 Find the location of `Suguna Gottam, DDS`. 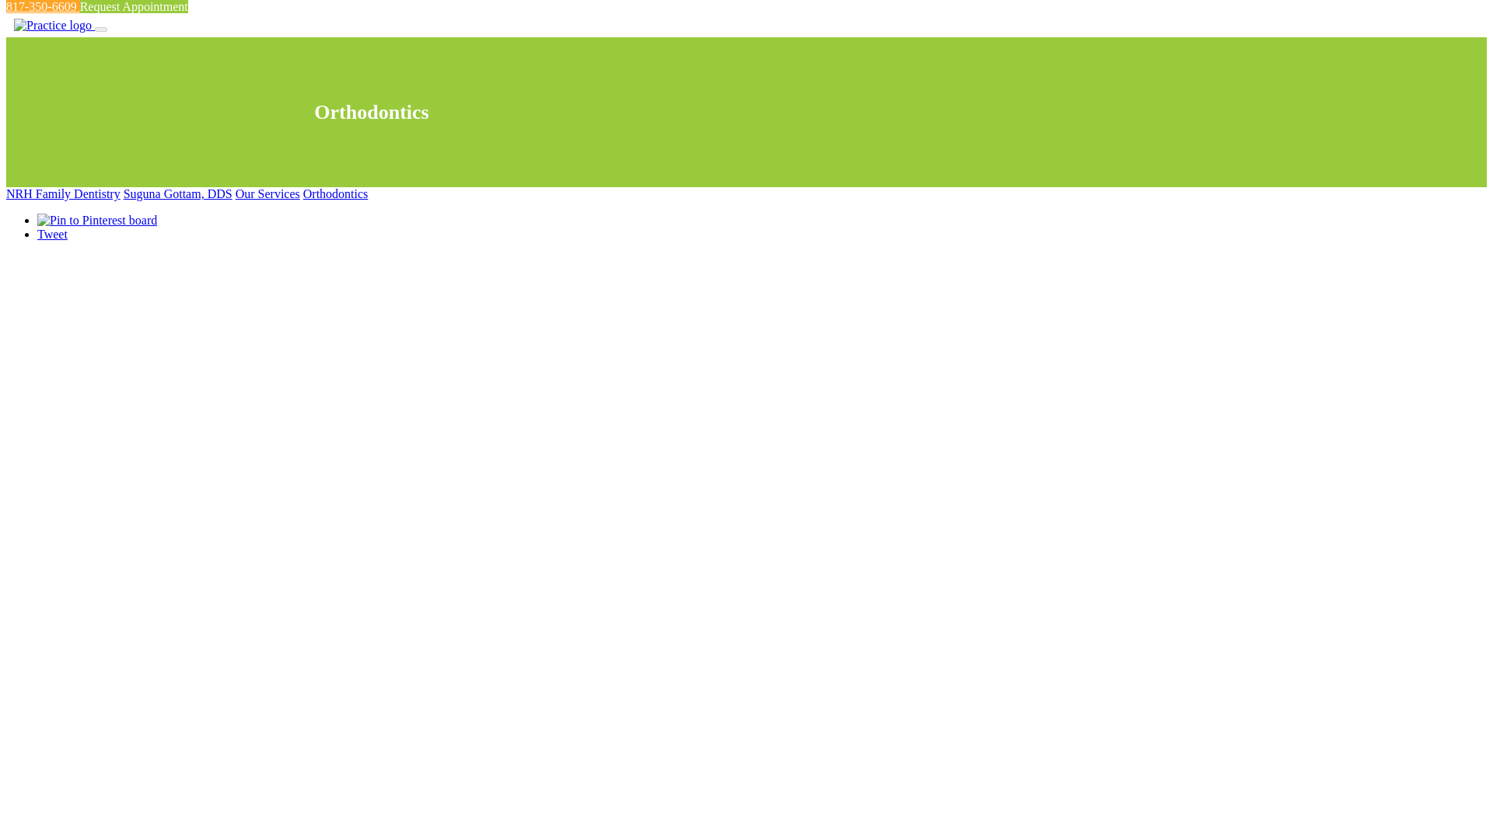

Suguna Gottam, DDS is located at coordinates (178, 193).